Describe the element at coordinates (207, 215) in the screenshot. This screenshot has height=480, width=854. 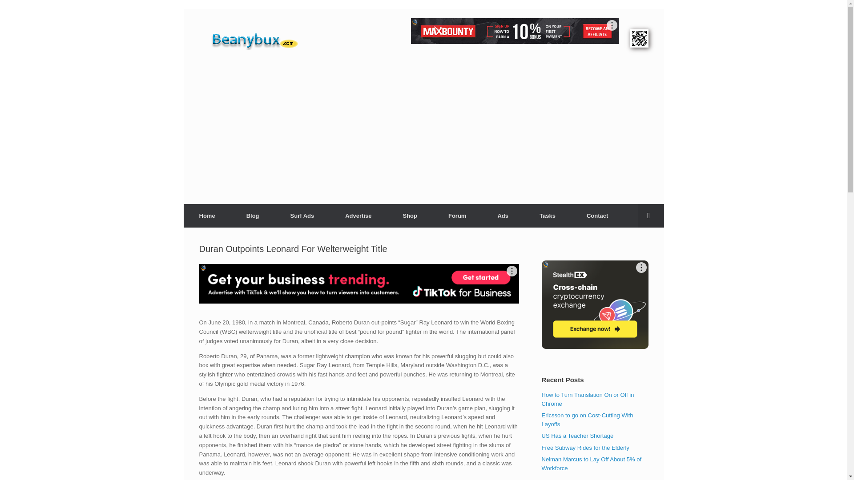
I see `Home` at that location.